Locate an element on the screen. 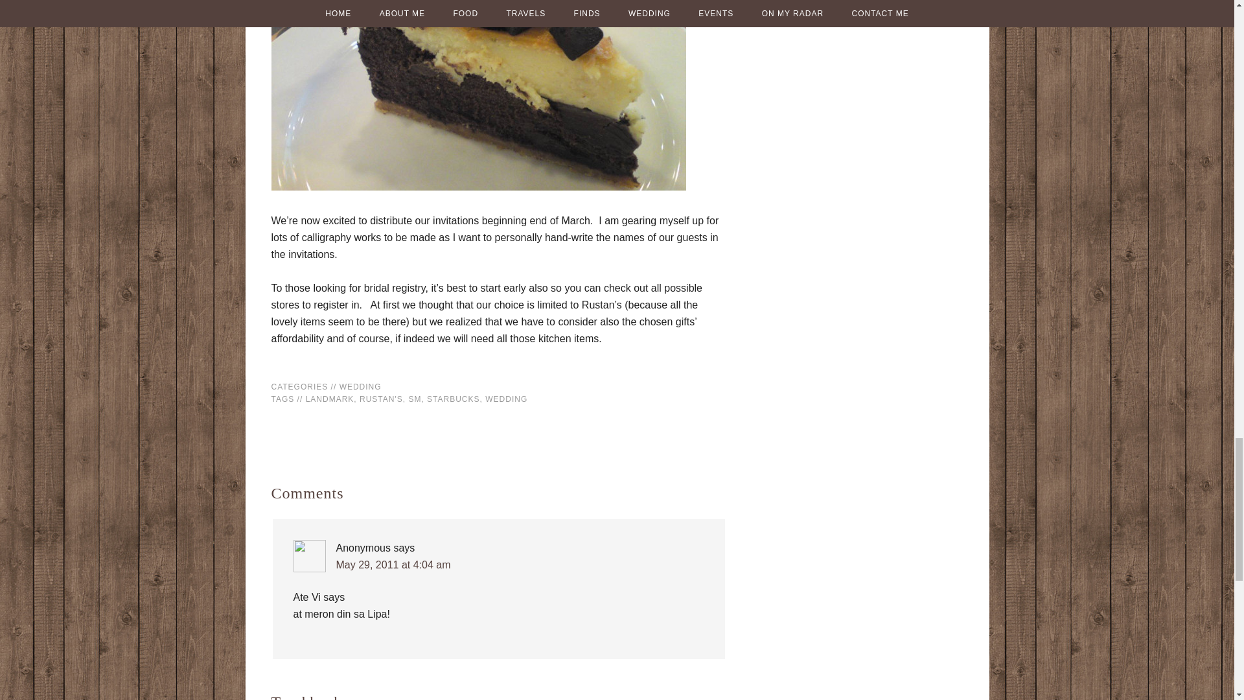 The image size is (1244, 700). May 29, 2011 at 4:04 am is located at coordinates (393, 565).